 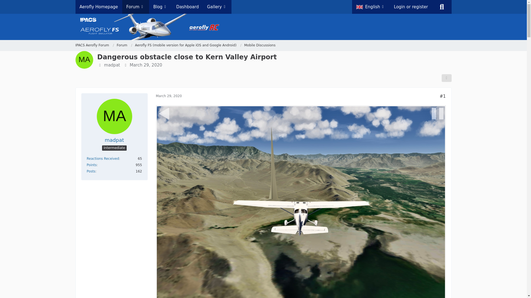 I want to click on IPACS Aerofly Forum, so click(x=95, y=45).